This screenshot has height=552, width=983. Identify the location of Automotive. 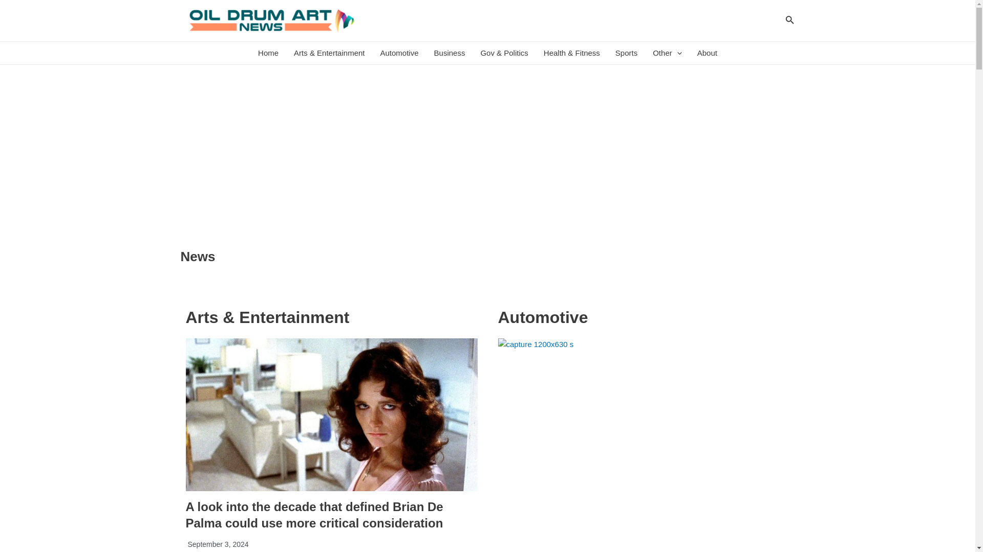
(399, 53).